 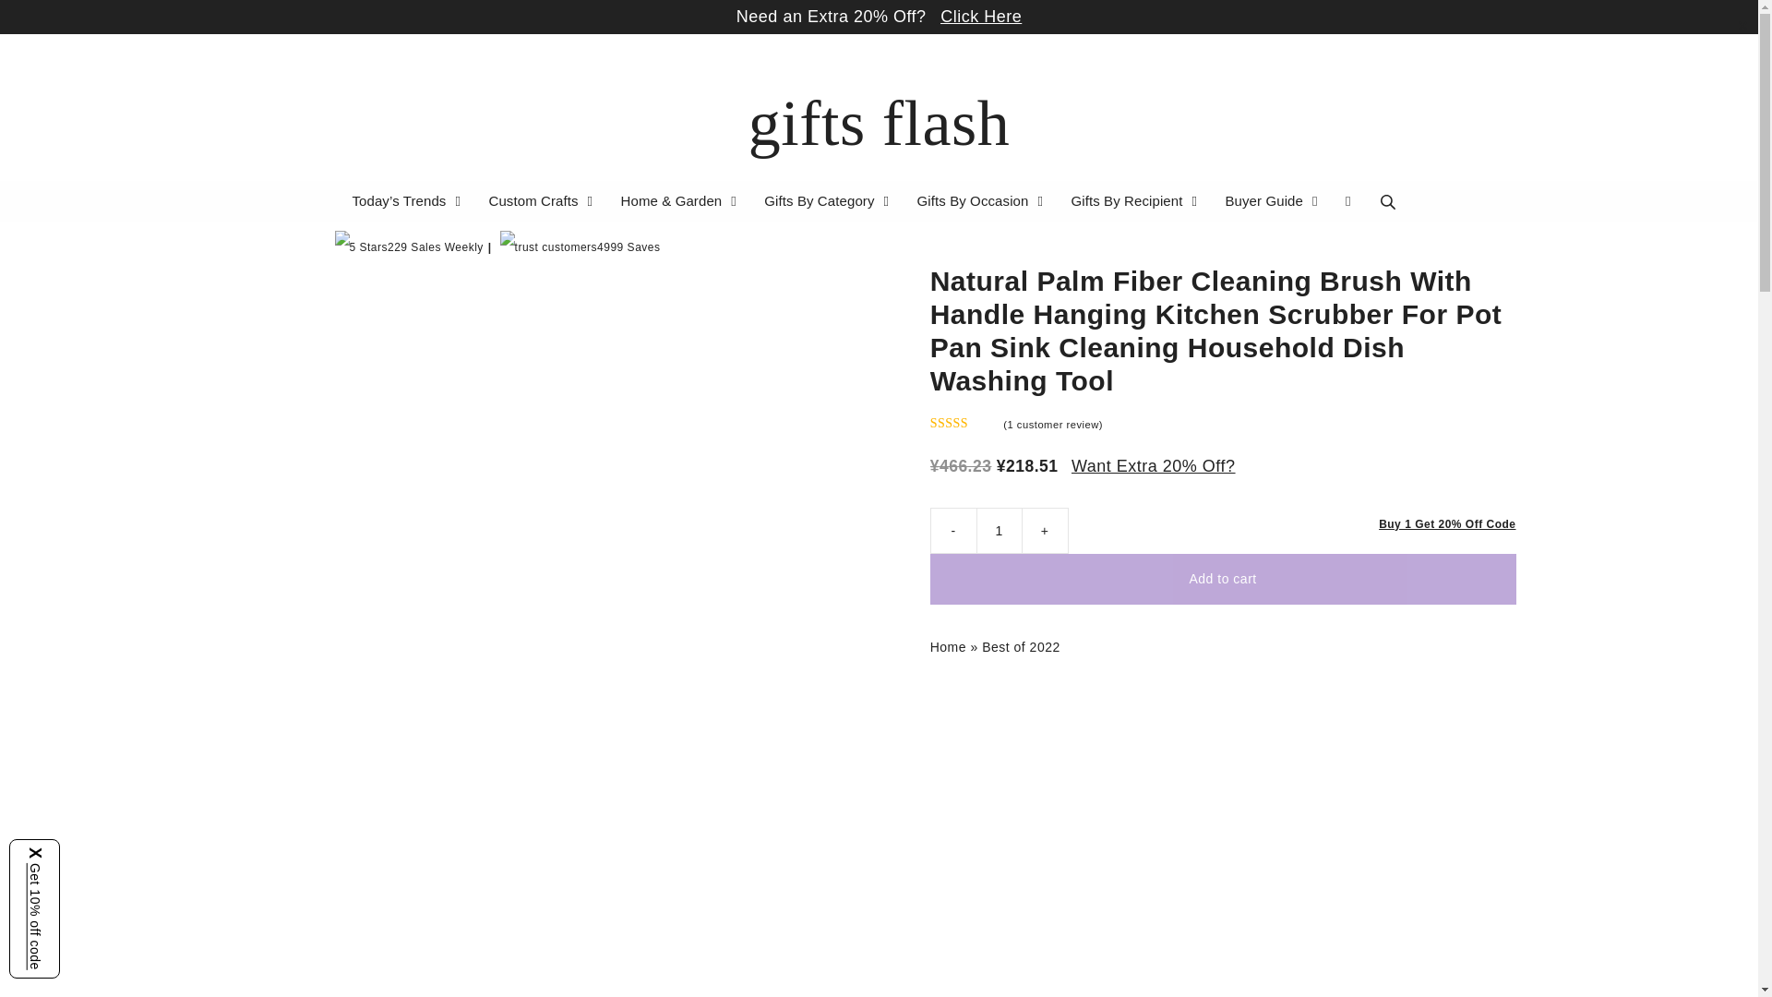 What do you see at coordinates (999, 530) in the screenshot?
I see `1` at bounding box center [999, 530].